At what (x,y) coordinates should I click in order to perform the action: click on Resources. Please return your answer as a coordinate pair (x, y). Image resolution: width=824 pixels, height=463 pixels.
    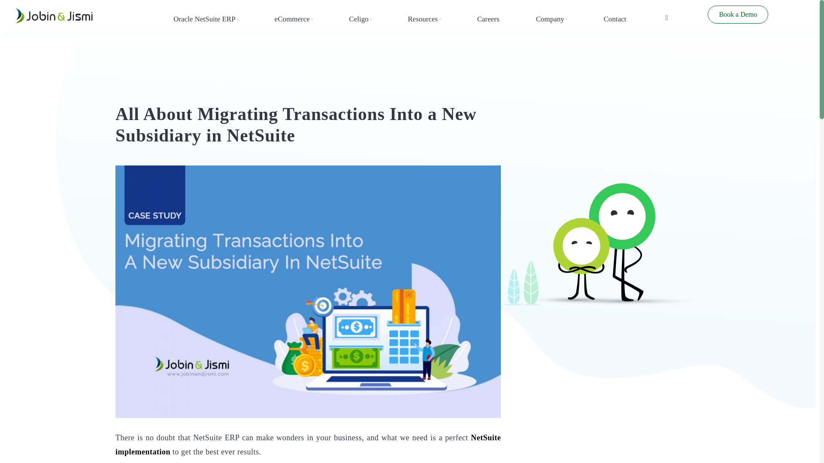
    Looking at the image, I should click on (424, 19).